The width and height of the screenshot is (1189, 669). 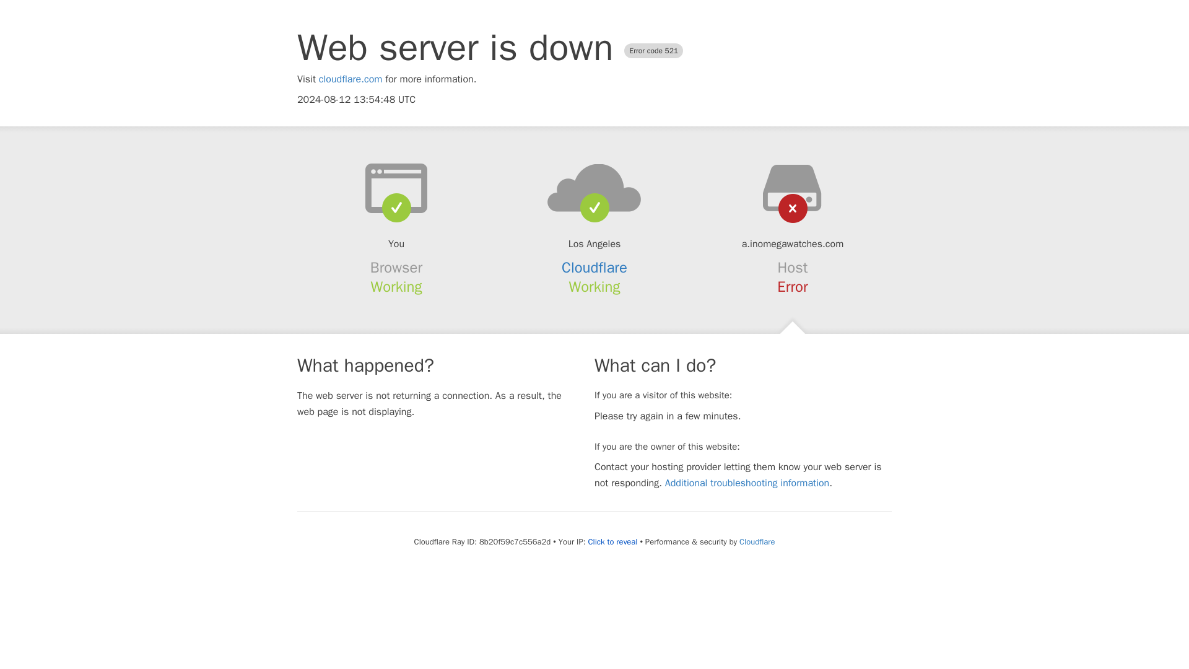 I want to click on Additional troubleshooting information, so click(x=747, y=483).